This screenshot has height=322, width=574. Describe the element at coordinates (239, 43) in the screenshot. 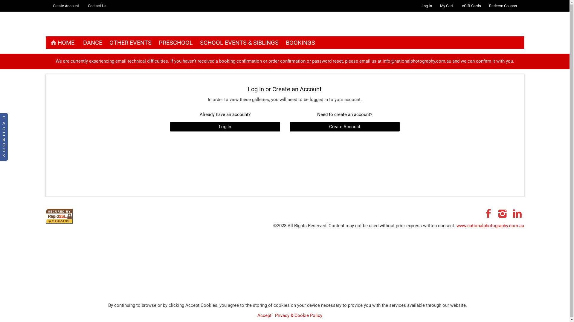

I see `SCHOOL EVENTS & SIBLINGS` at that location.